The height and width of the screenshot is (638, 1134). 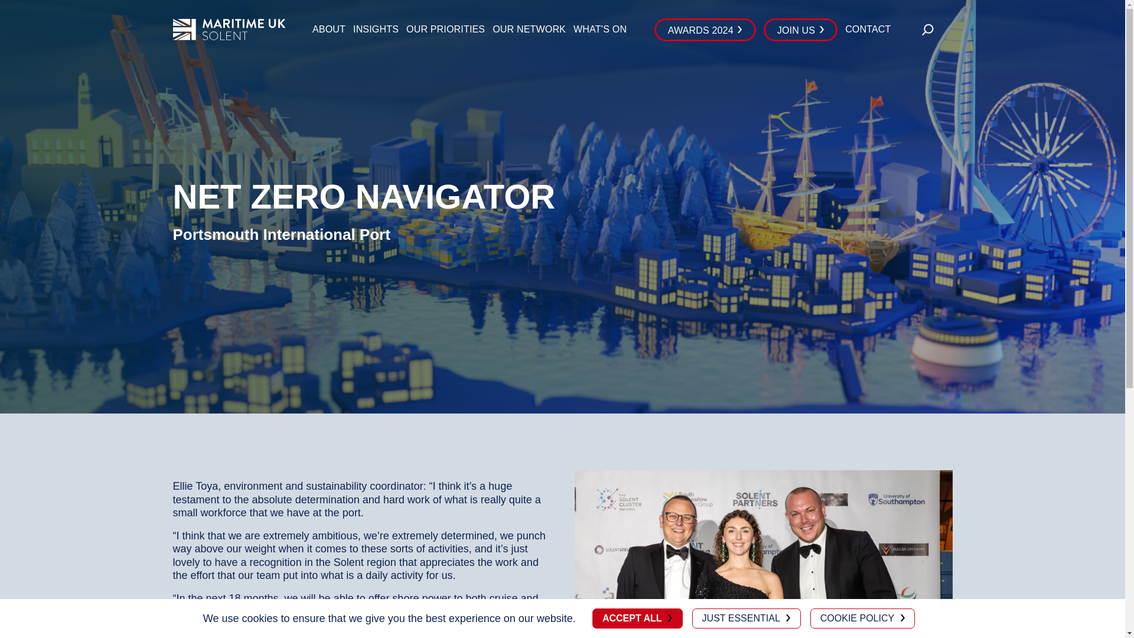 I want to click on INSIGHTS, so click(x=376, y=29).